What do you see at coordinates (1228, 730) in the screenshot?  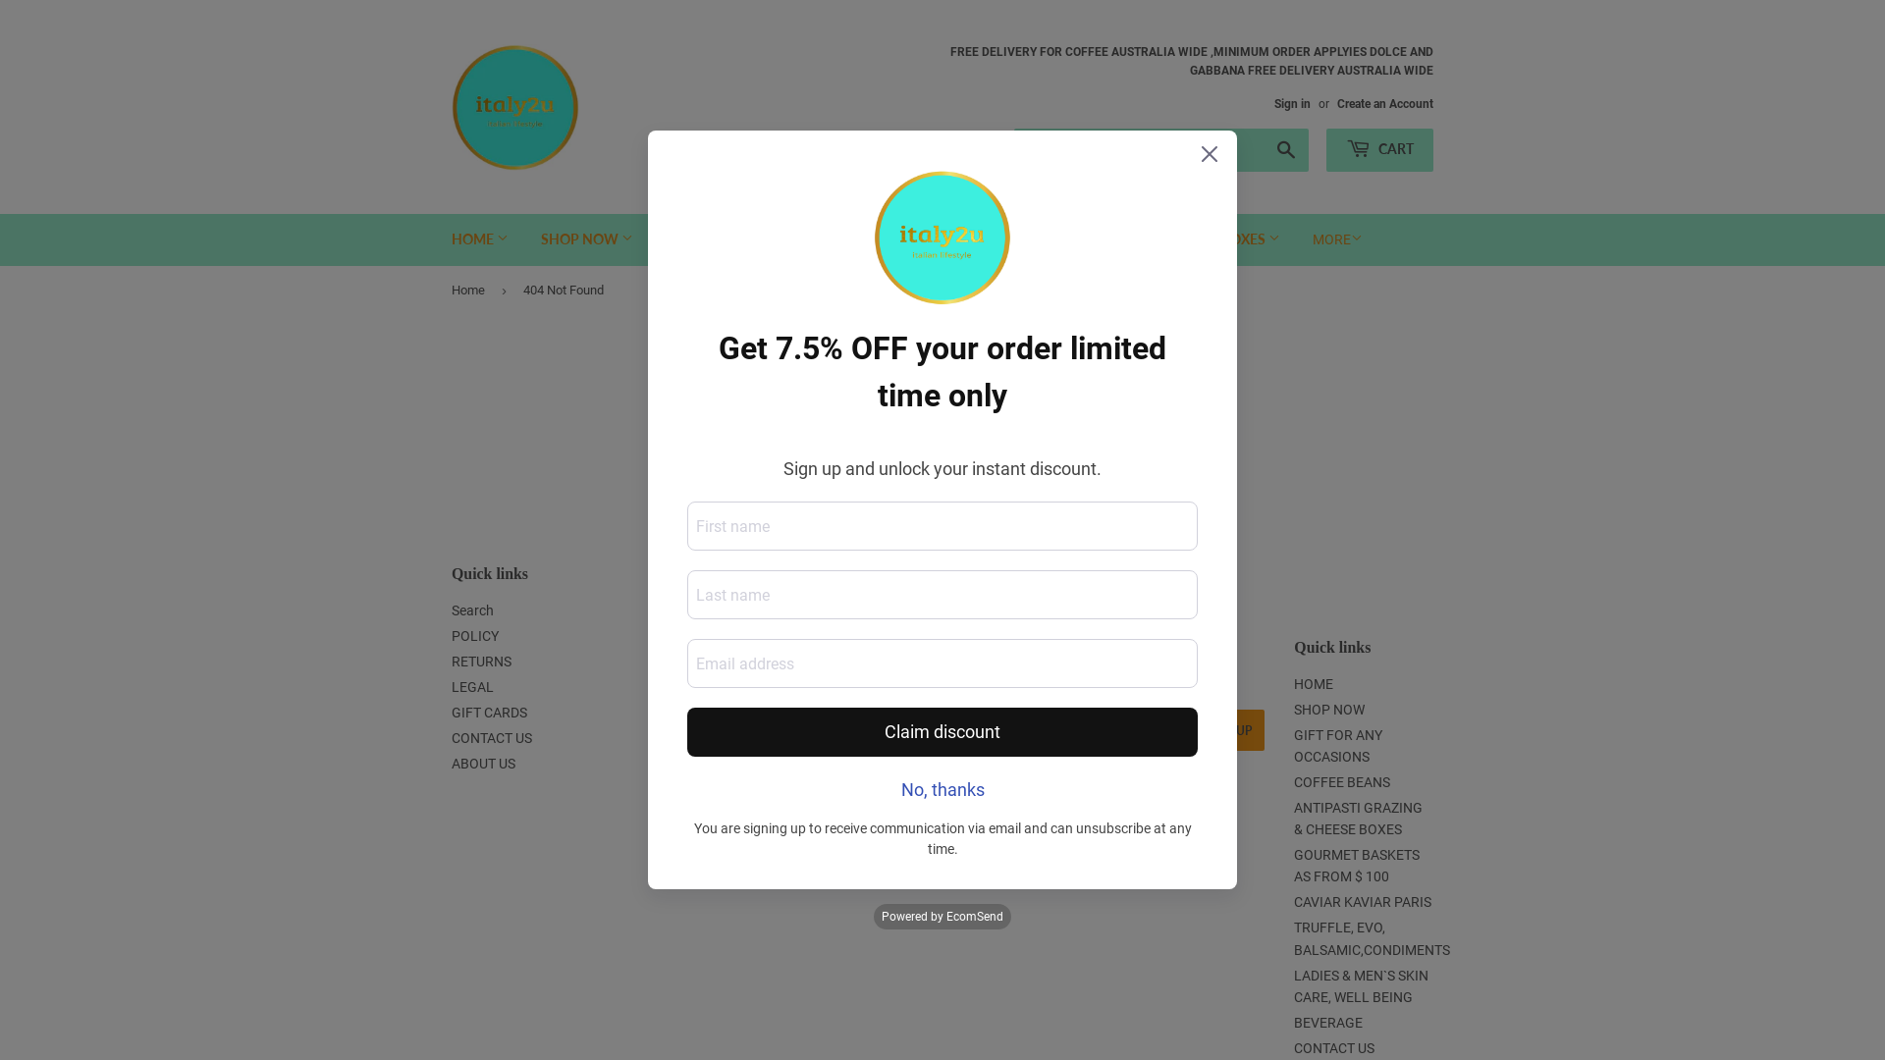 I see `SIGN UP` at bounding box center [1228, 730].